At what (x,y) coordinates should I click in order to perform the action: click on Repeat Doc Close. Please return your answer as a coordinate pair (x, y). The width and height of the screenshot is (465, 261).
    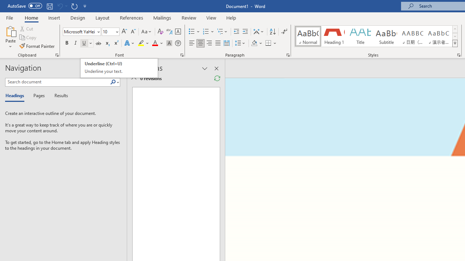
    Looking at the image, I should click on (74, 6).